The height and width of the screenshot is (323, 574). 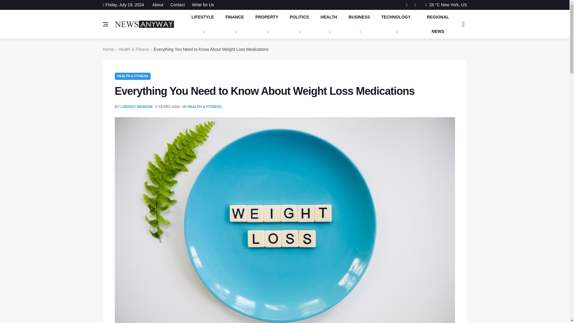 What do you see at coordinates (203, 24) in the screenshot?
I see `LIFESTYLE` at bounding box center [203, 24].